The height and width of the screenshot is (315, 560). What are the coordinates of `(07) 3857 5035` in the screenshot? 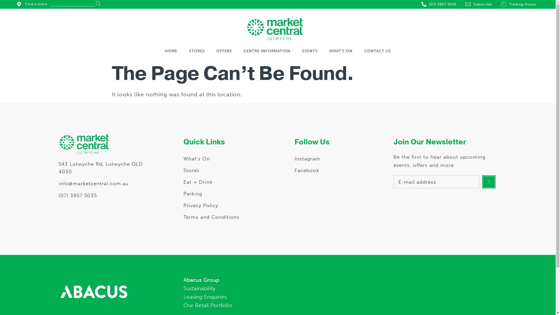 It's located at (105, 196).